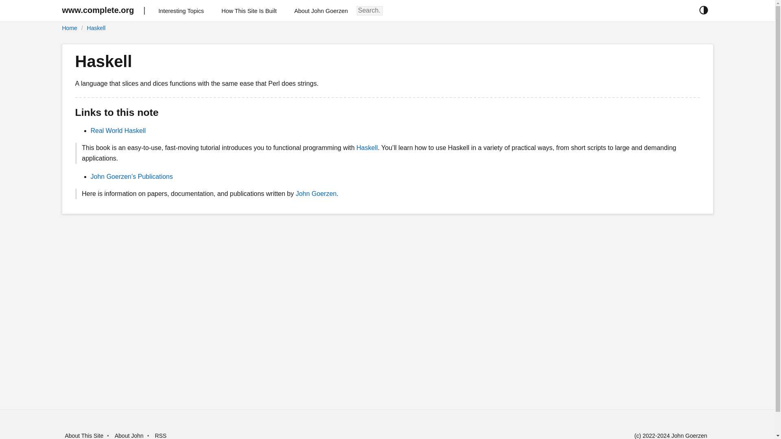  Describe the element at coordinates (129, 436) in the screenshot. I see `About John` at that location.